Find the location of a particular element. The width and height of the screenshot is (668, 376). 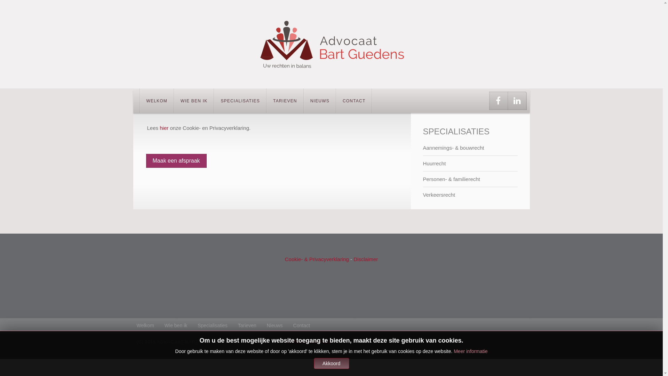

Aannemings- & bouwrecht is located at coordinates (470, 148).